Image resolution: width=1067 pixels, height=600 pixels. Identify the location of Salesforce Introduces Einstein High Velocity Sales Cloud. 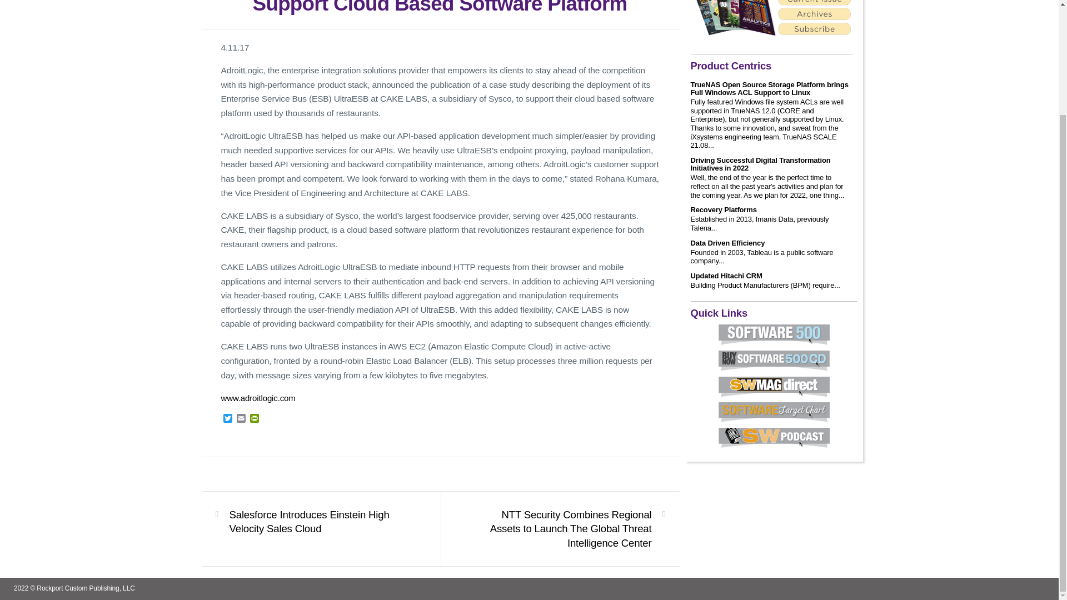
(313, 522).